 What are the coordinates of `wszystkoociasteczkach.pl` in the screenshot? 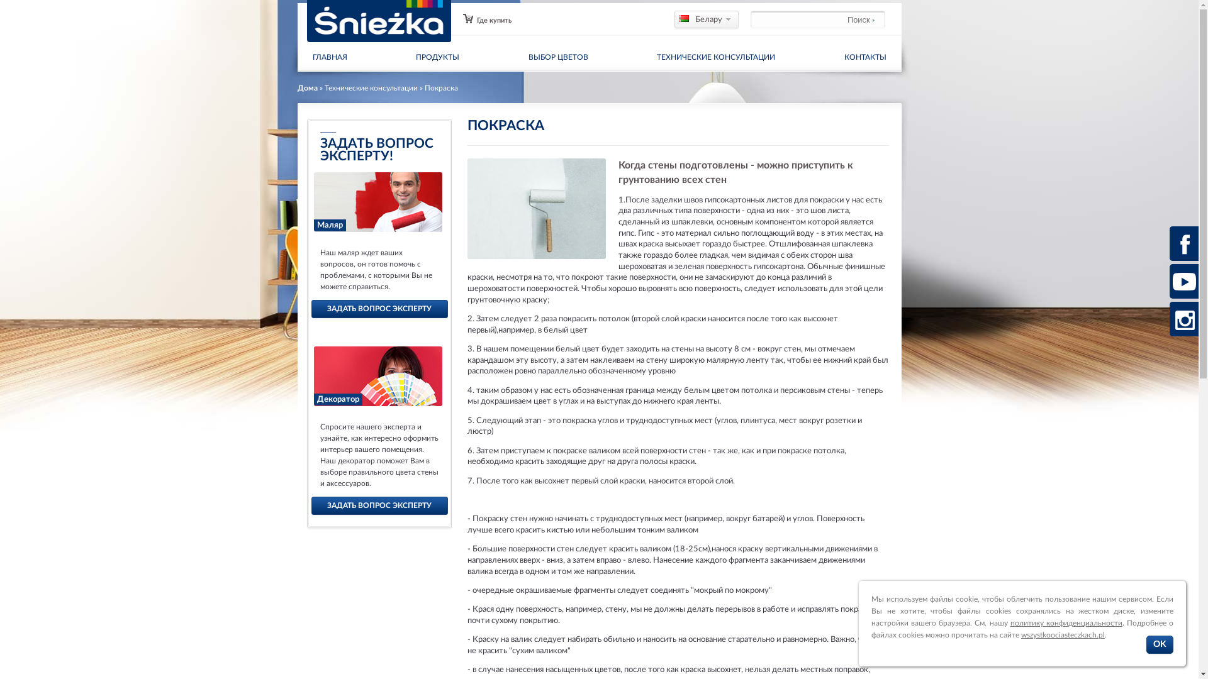 It's located at (1063, 635).